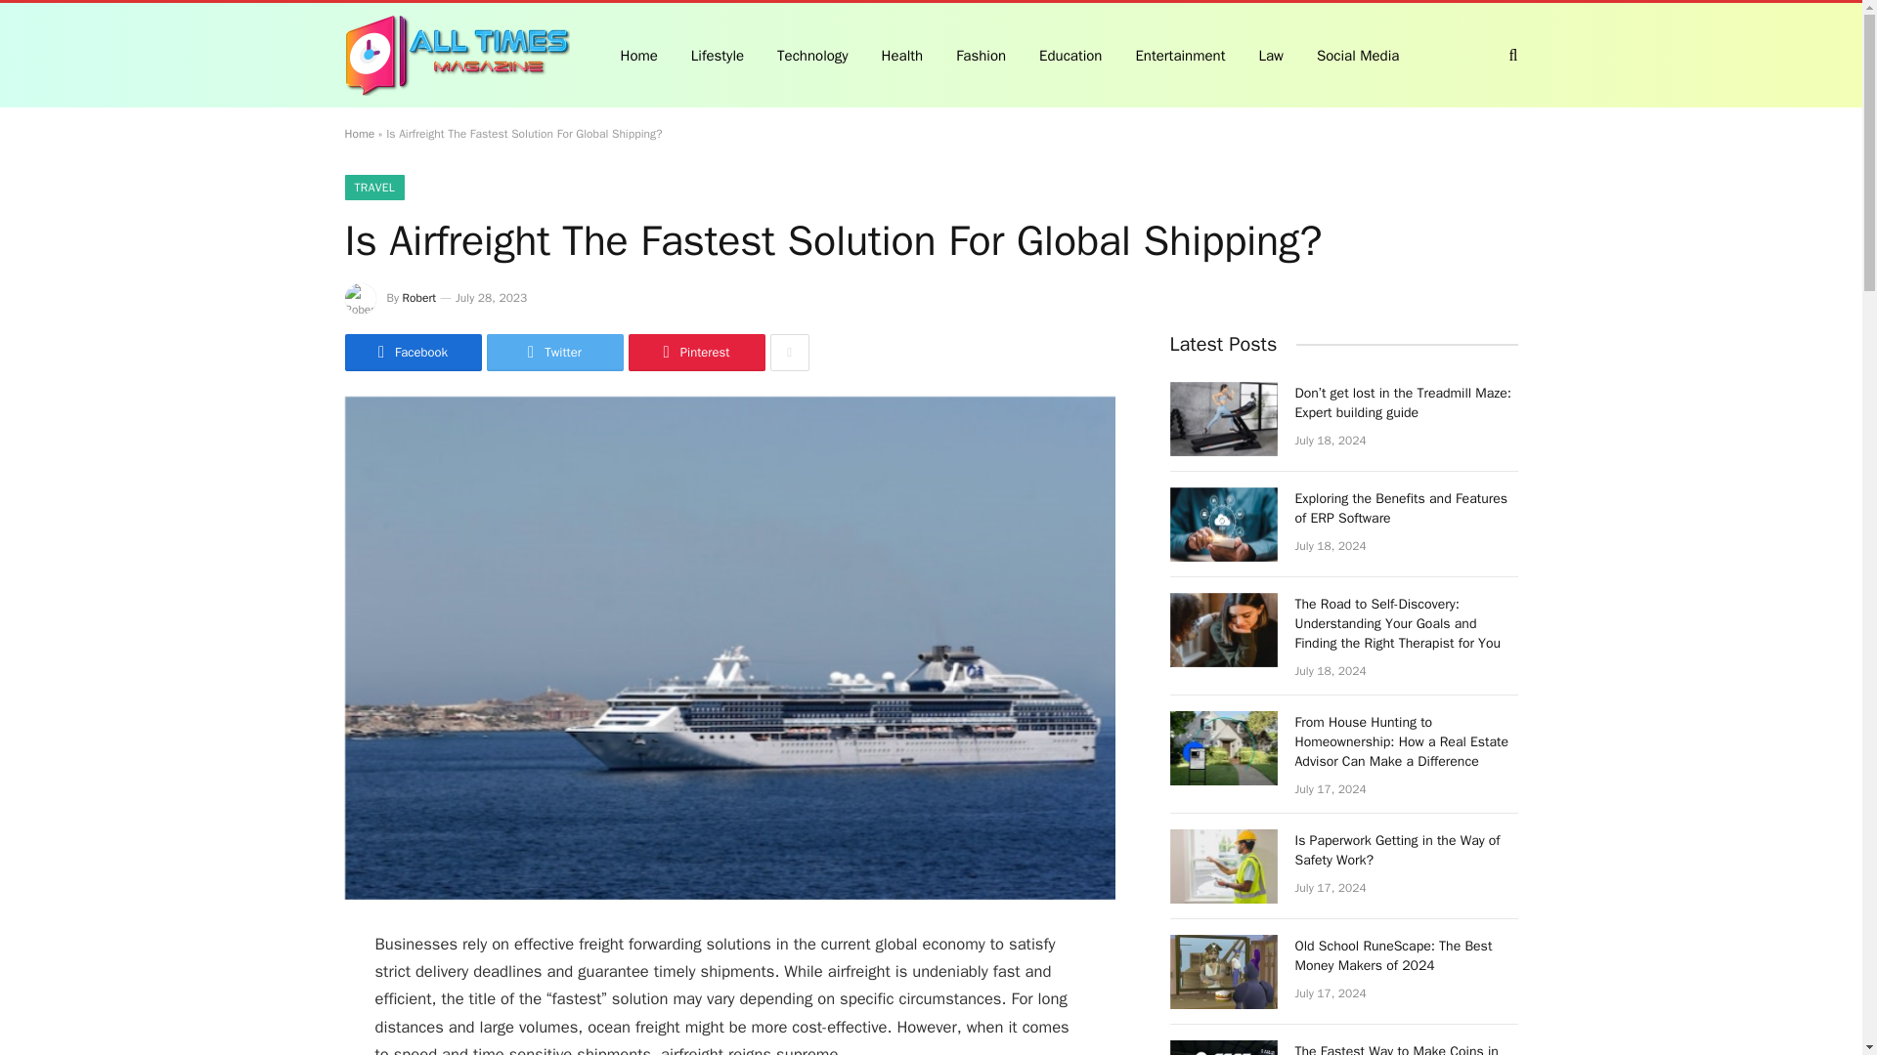 The image size is (1877, 1055). Describe the element at coordinates (789, 353) in the screenshot. I see `Show More Social Sharing` at that location.